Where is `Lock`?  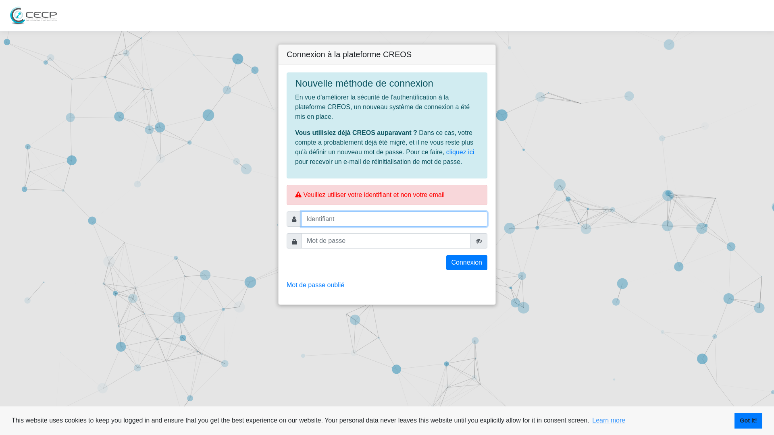
Lock is located at coordinates (294, 241).